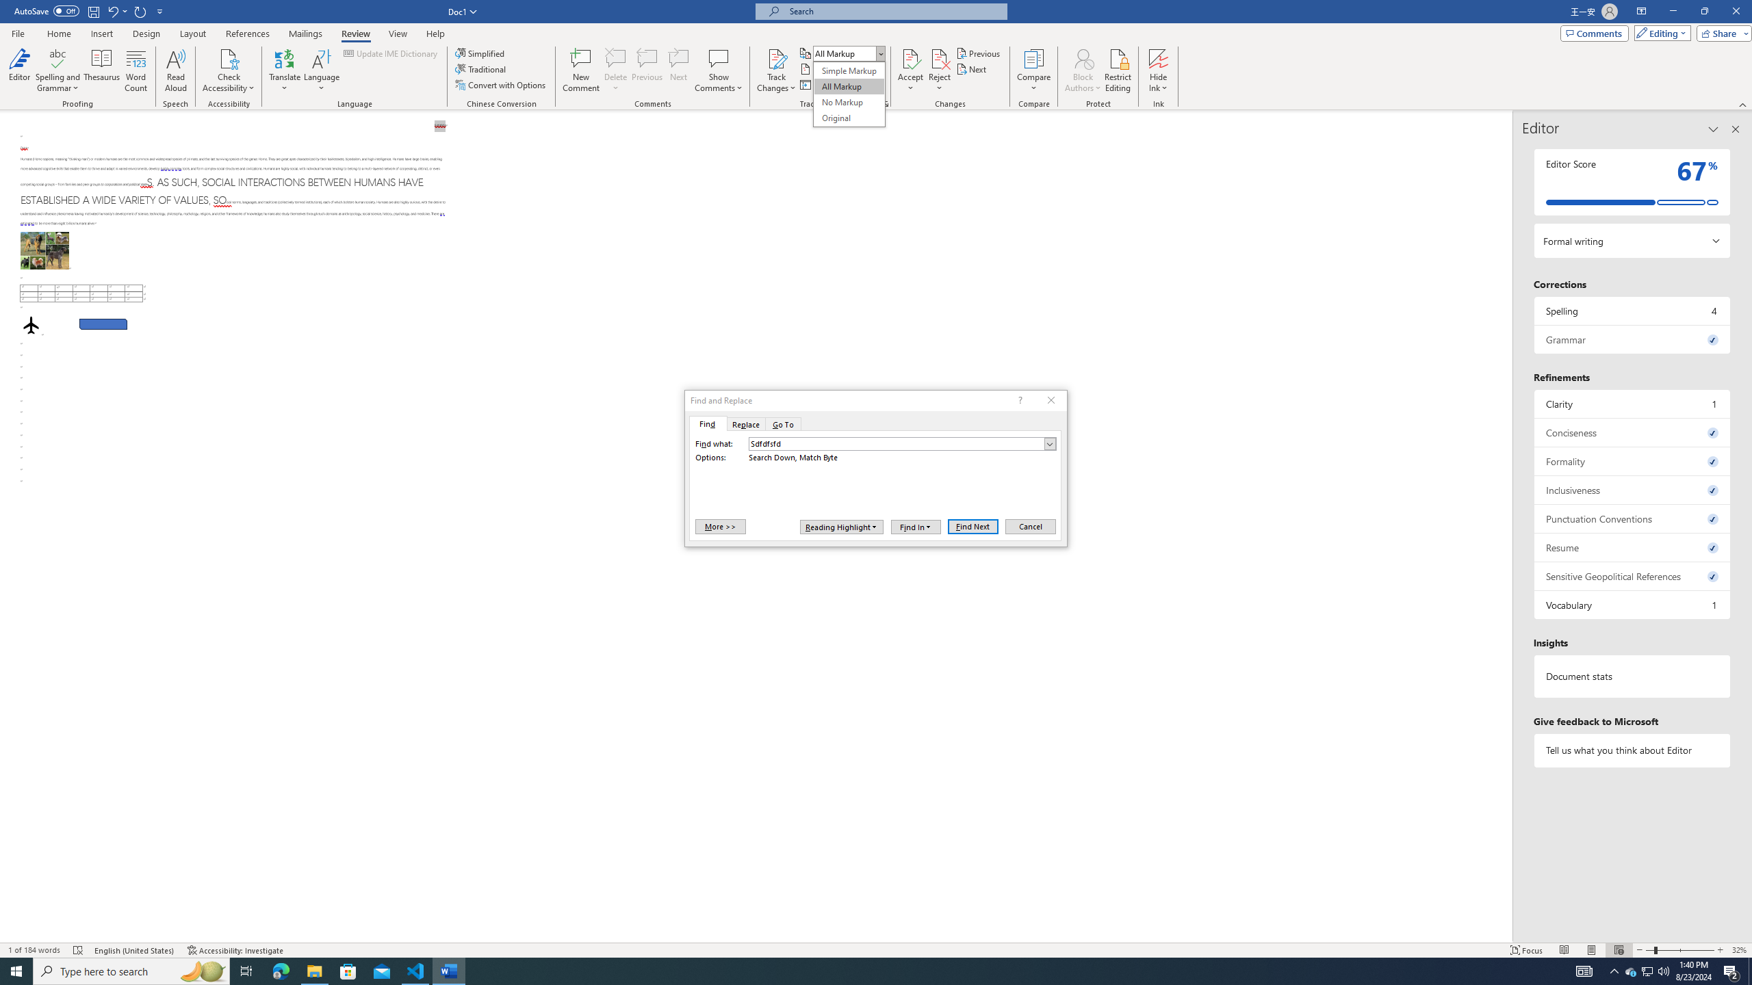  I want to click on Microsoft Edge, so click(281, 971).